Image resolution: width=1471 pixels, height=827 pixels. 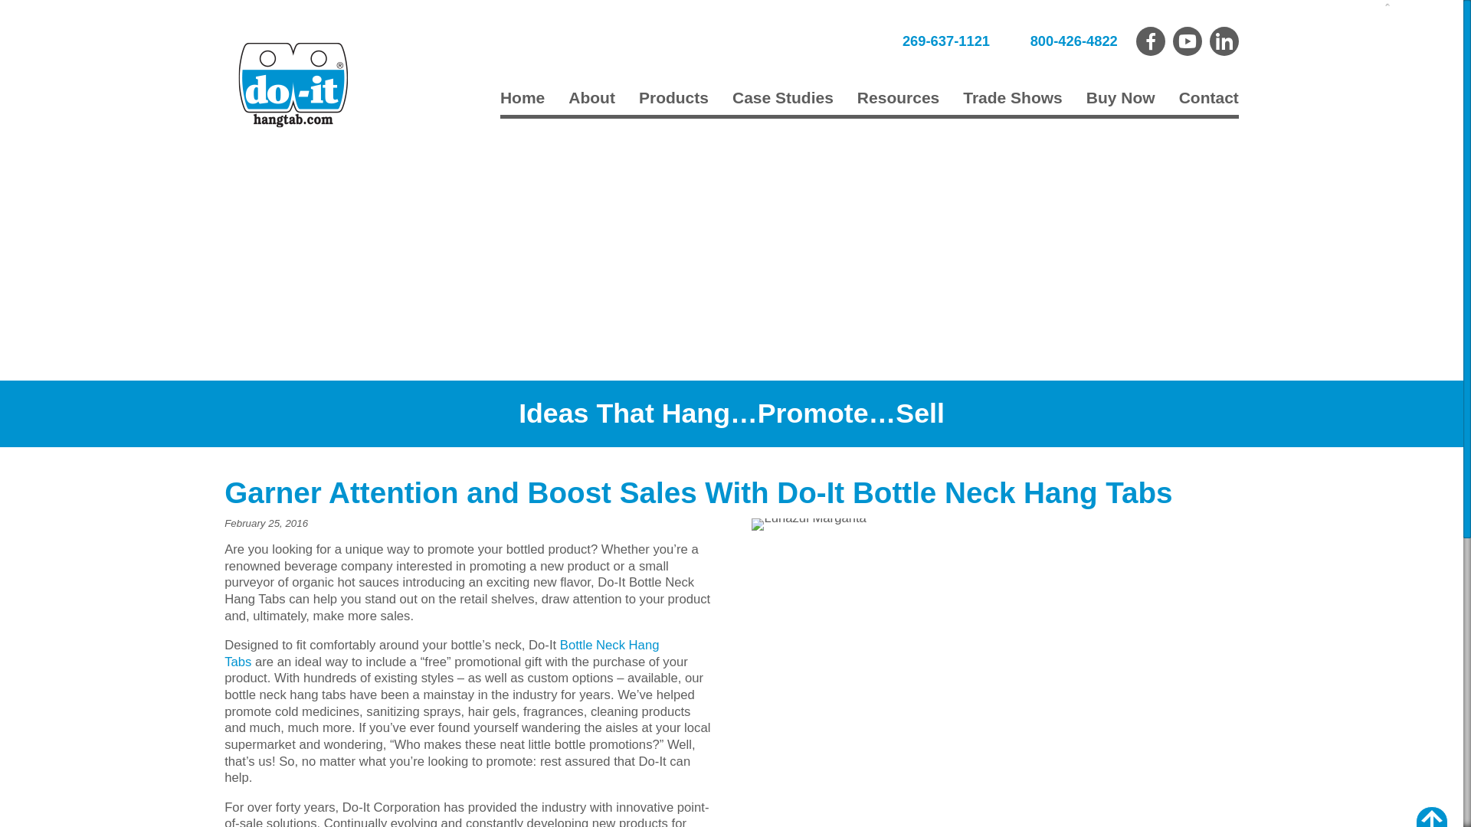 I want to click on Resources, so click(x=897, y=100).